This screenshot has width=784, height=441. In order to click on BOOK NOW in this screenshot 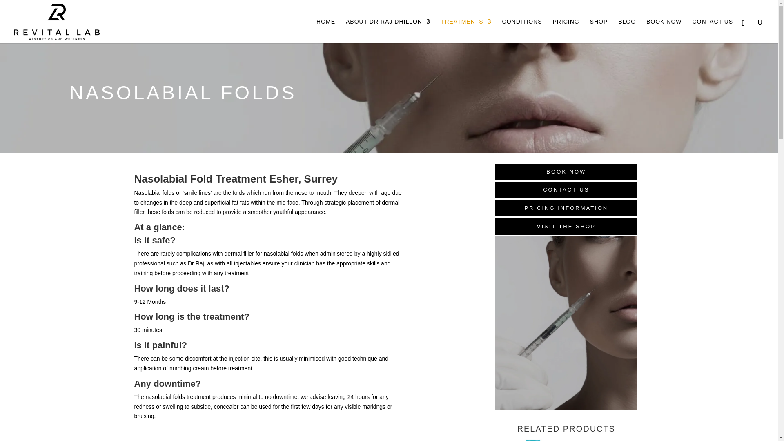, I will do `click(664, 31)`.